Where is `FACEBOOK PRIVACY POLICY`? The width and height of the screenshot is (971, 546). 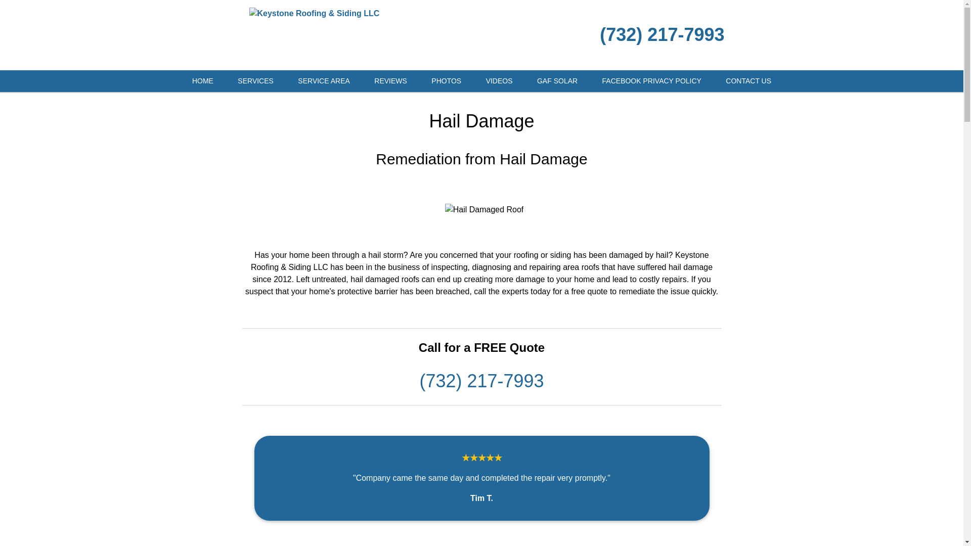
FACEBOOK PRIVACY POLICY is located at coordinates (652, 81).